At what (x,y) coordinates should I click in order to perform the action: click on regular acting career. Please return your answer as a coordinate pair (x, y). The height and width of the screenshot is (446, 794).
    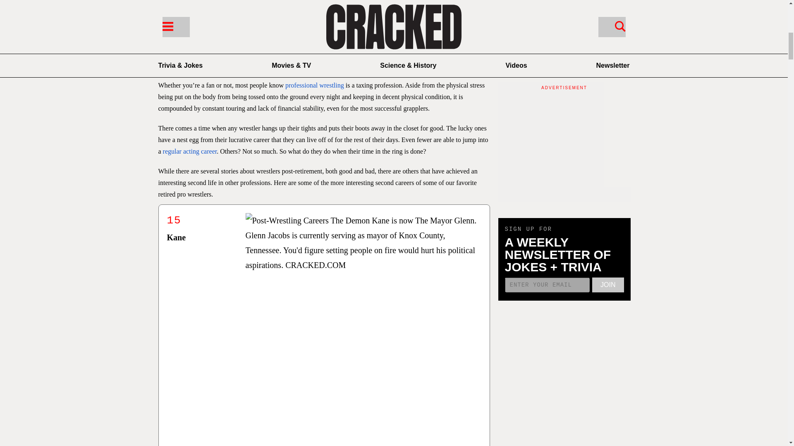
    Looking at the image, I should click on (189, 151).